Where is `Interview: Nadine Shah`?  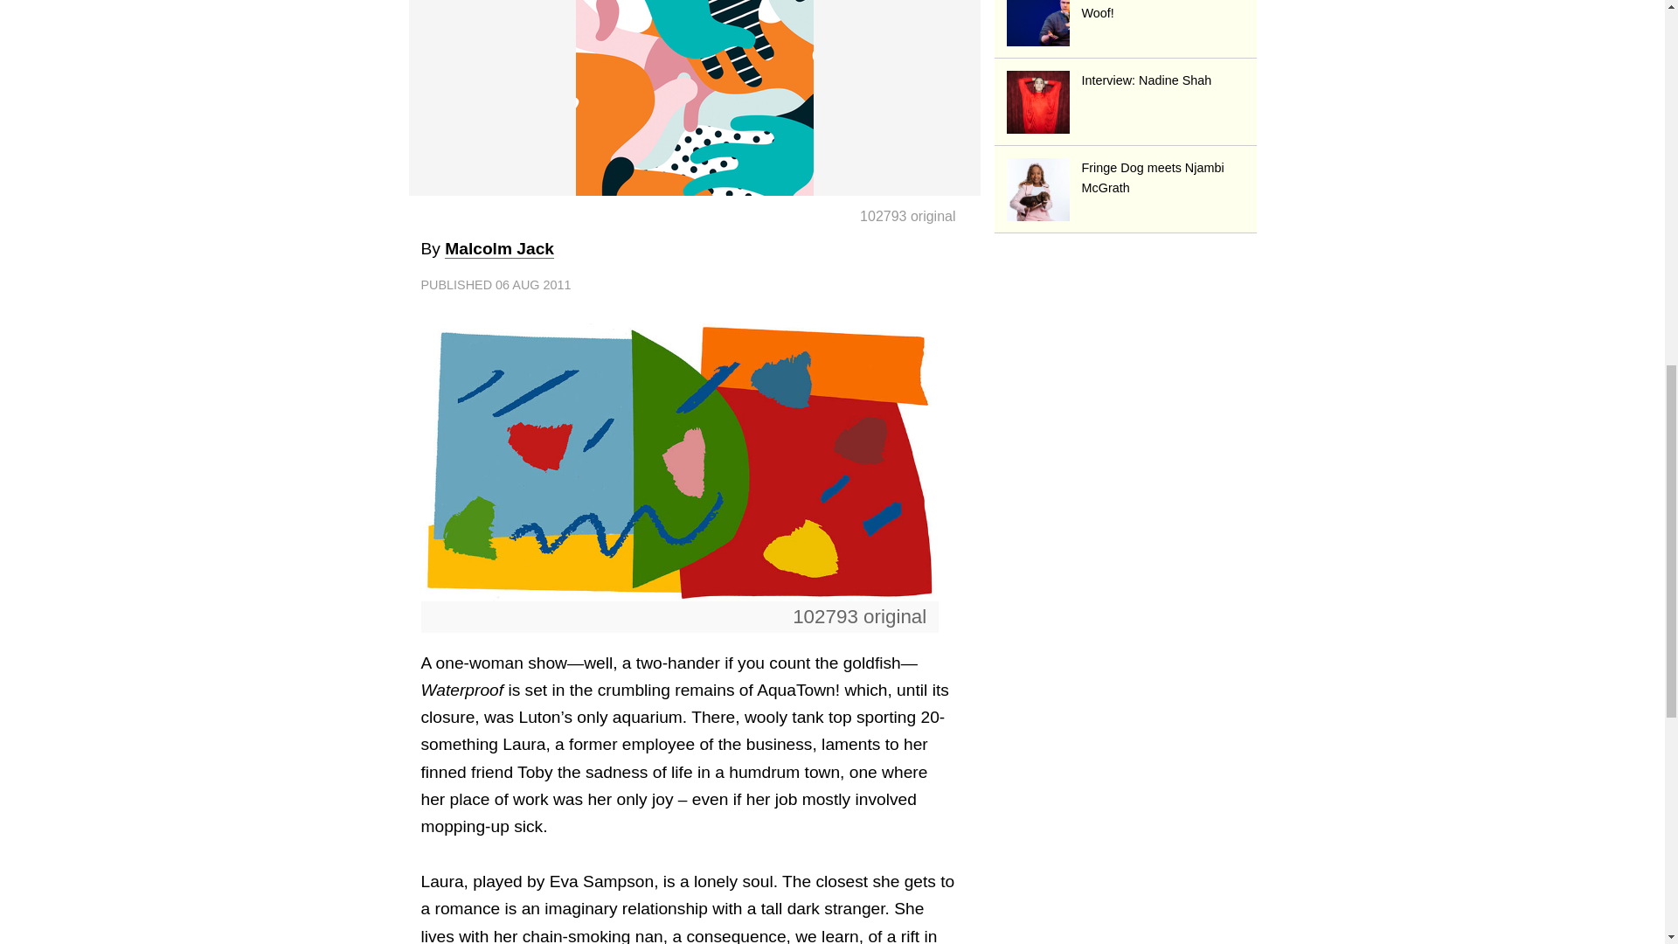 Interview: Nadine Shah is located at coordinates (1126, 79).